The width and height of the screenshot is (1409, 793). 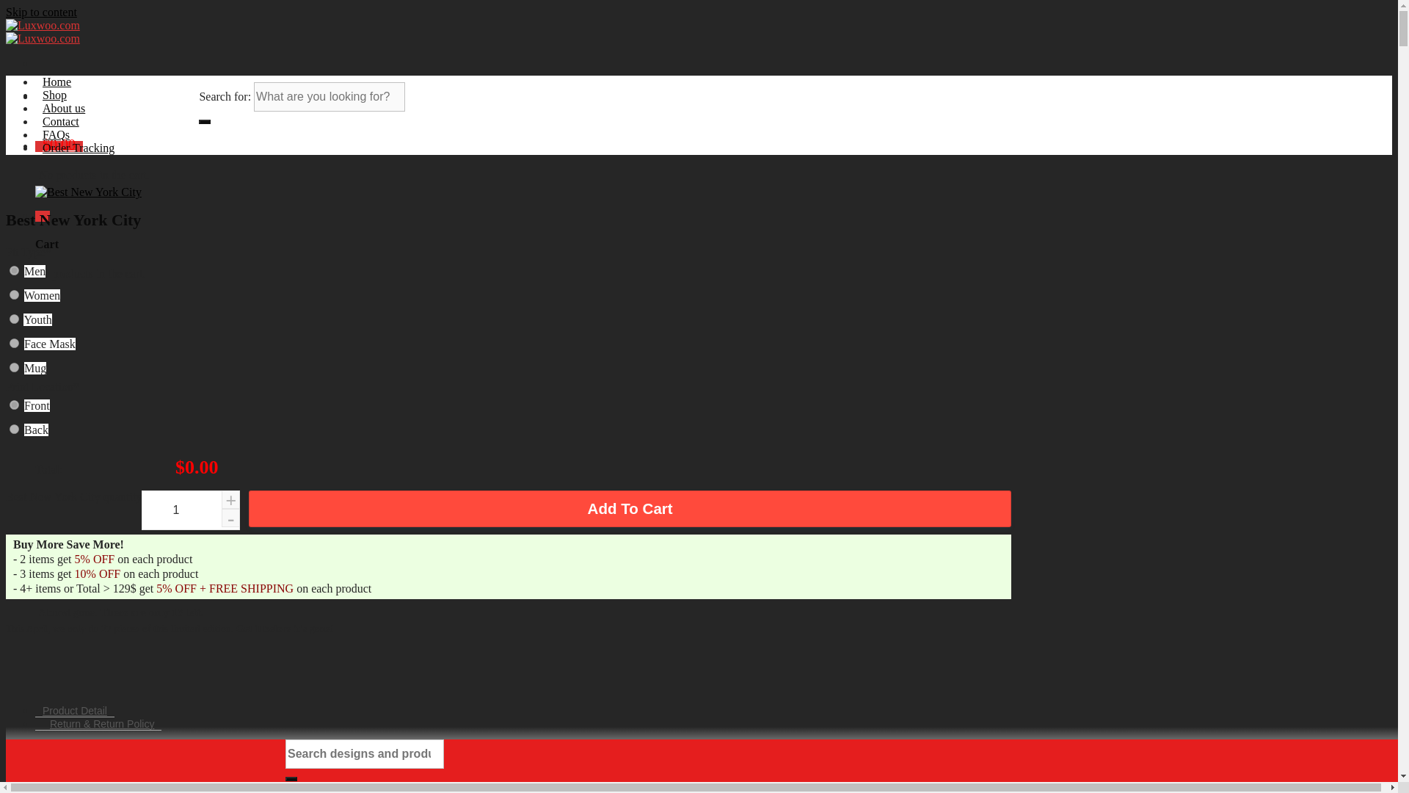 What do you see at coordinates (41, 12) in the screenshot?
I see `Skip to content` at bounding box center [41, 12].